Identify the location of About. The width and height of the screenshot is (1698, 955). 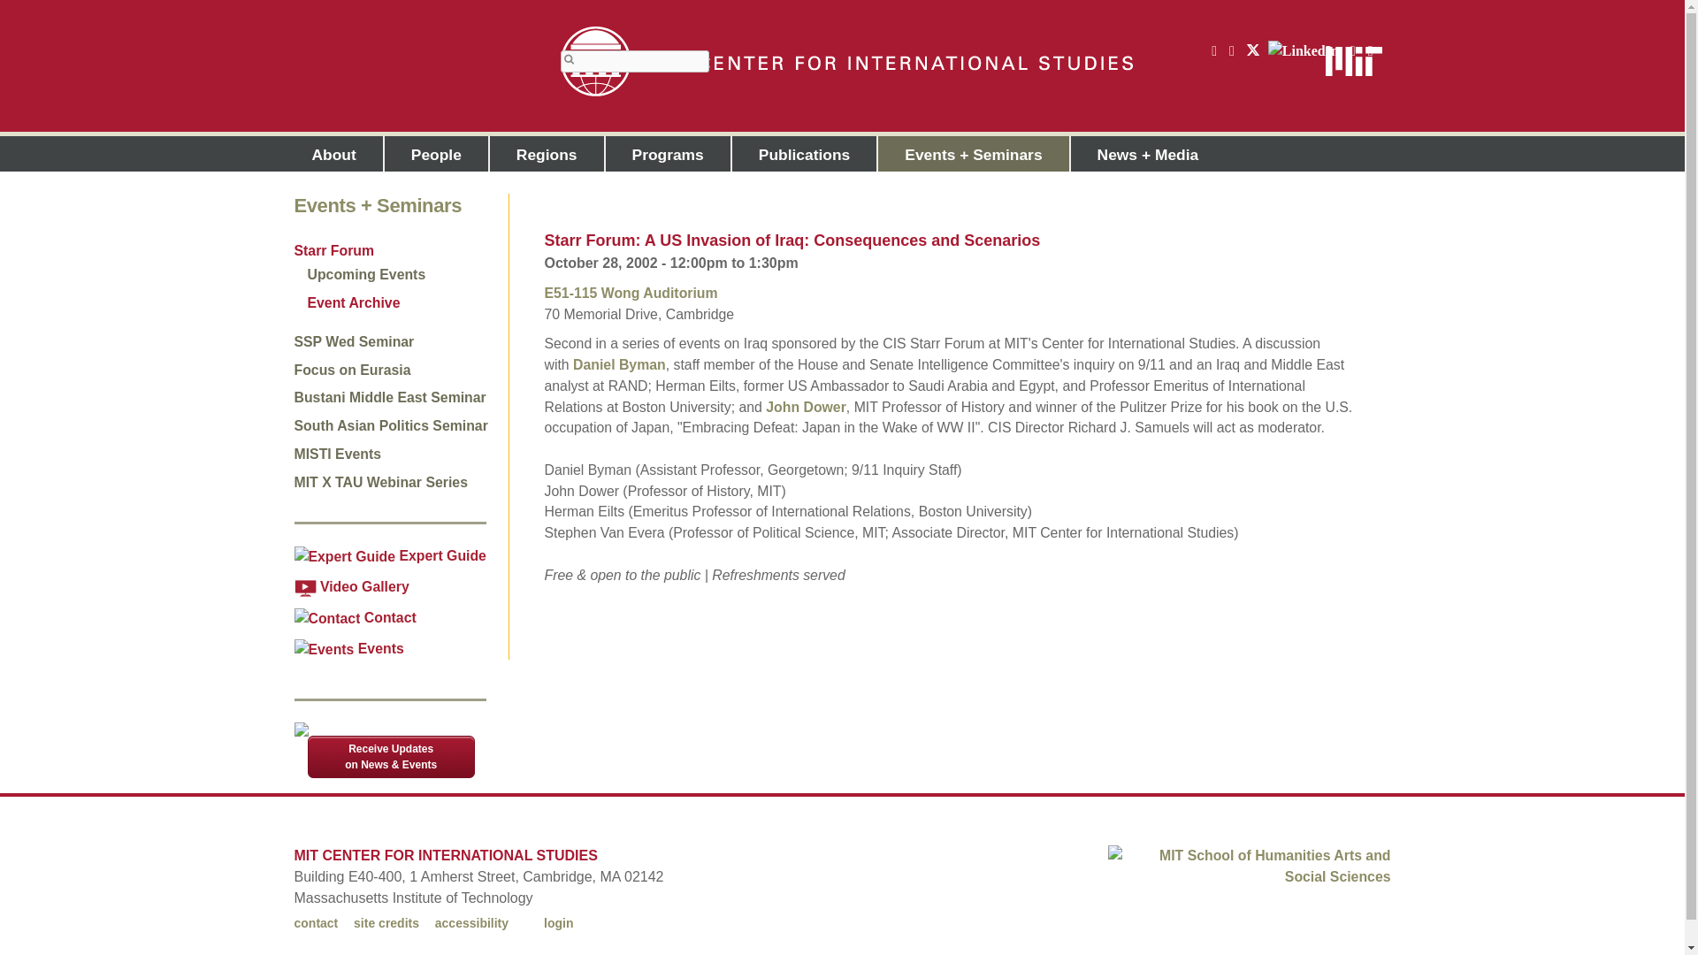
(333, 154).